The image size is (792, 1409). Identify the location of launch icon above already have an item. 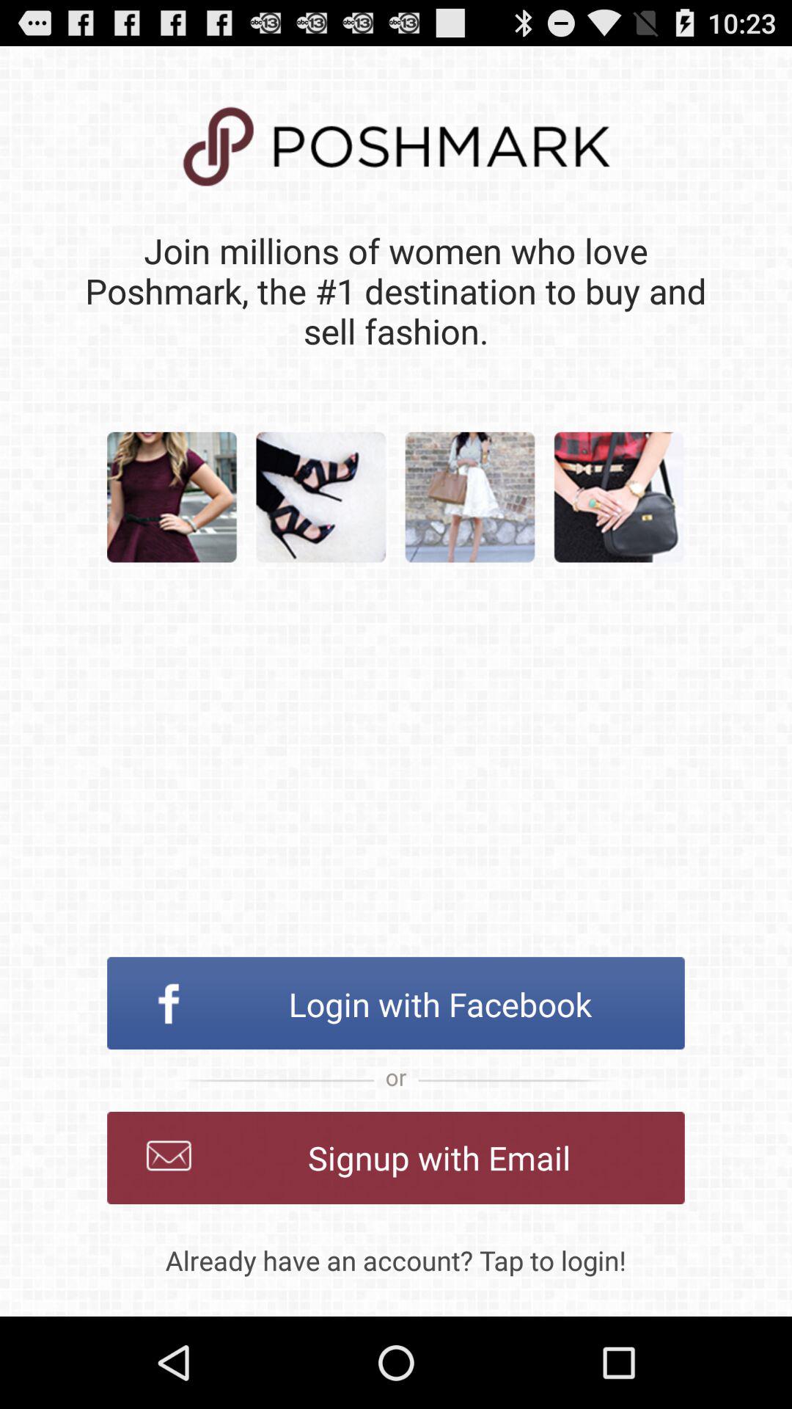
(396, 1158).